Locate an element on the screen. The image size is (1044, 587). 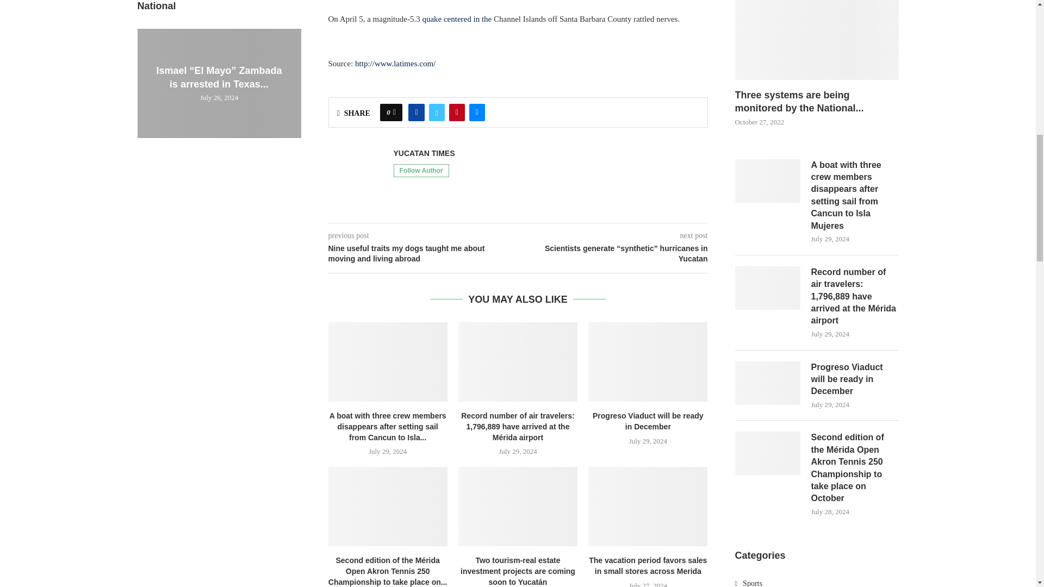
Author Yucatan Times is located at coordinates (424, 153).